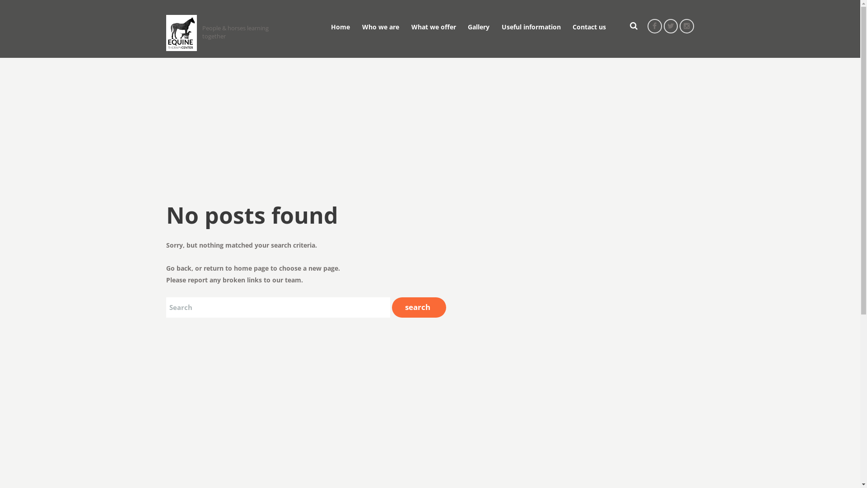  What do you see at coordinates (381, 26) in the screenshot?
I see `Who we are` at bounding box center [381, 26].